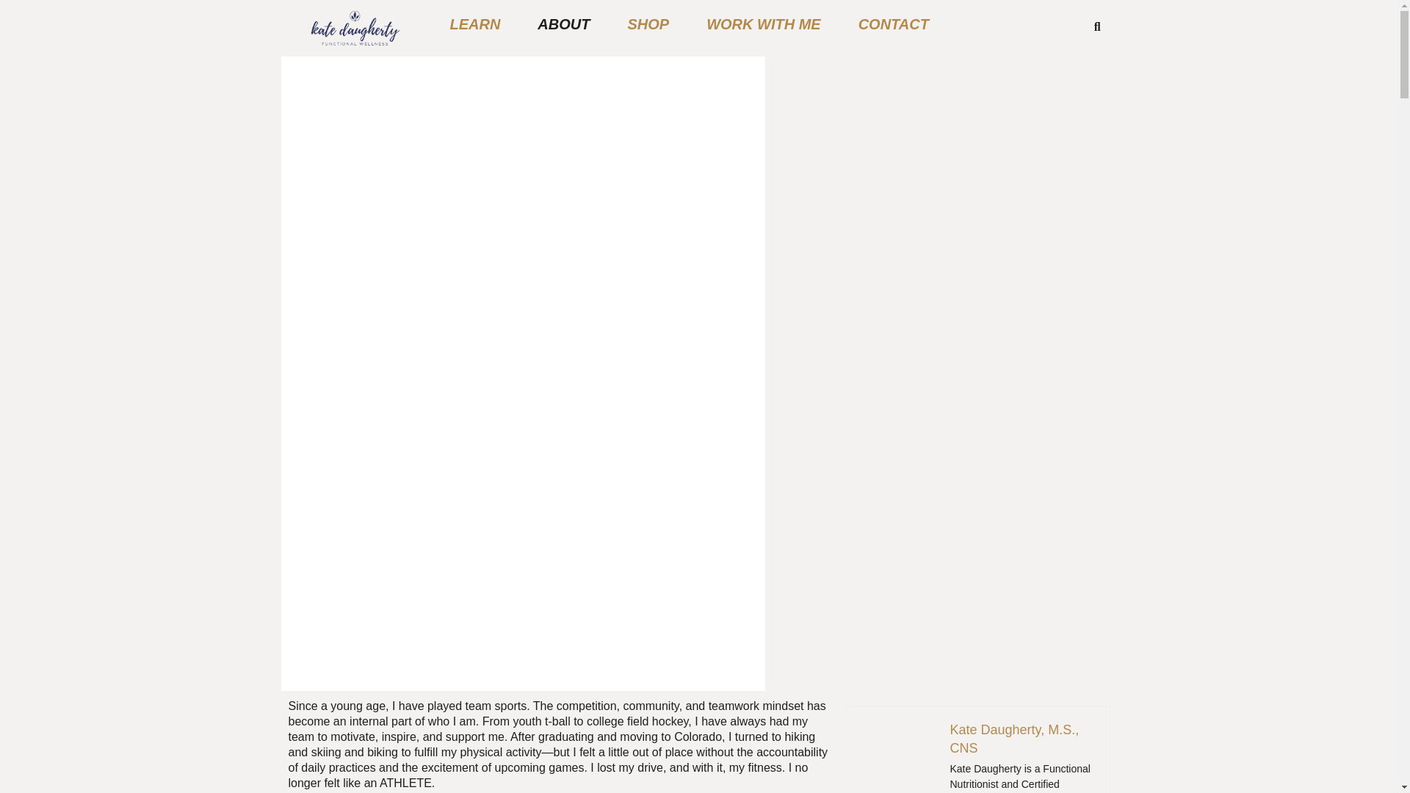  I want to click on ABOUT, so click(564, 23).